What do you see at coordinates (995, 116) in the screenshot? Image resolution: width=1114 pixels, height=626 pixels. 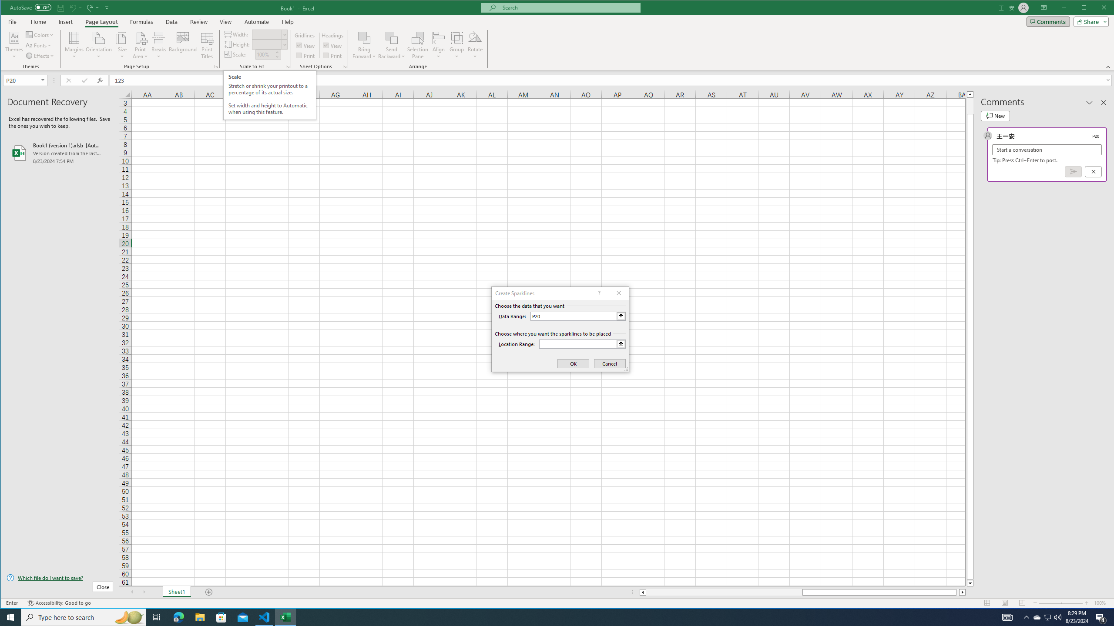 I see `New comment` at bounding box center [995, 116].